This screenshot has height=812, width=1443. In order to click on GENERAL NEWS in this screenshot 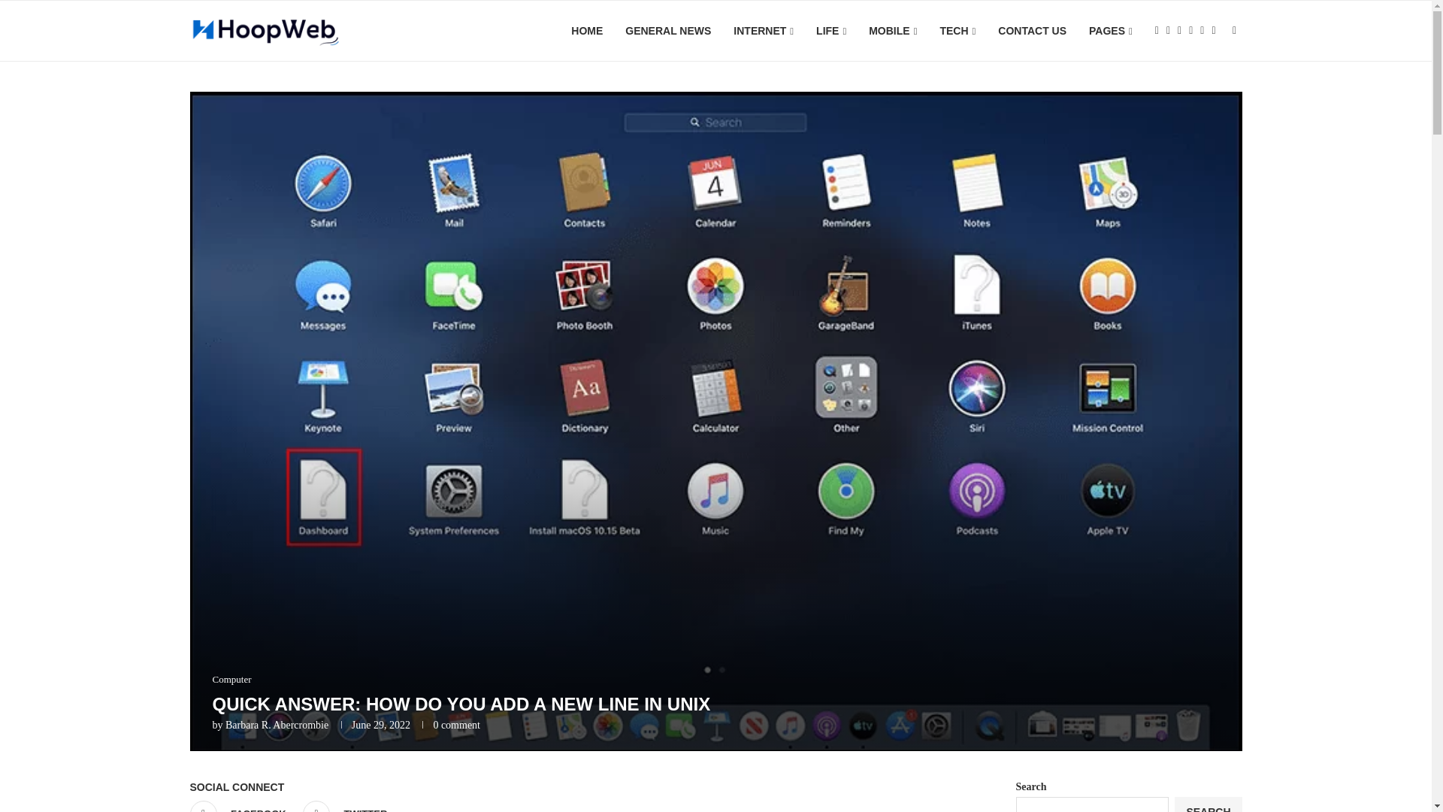, I will do `click(667, 31)`.